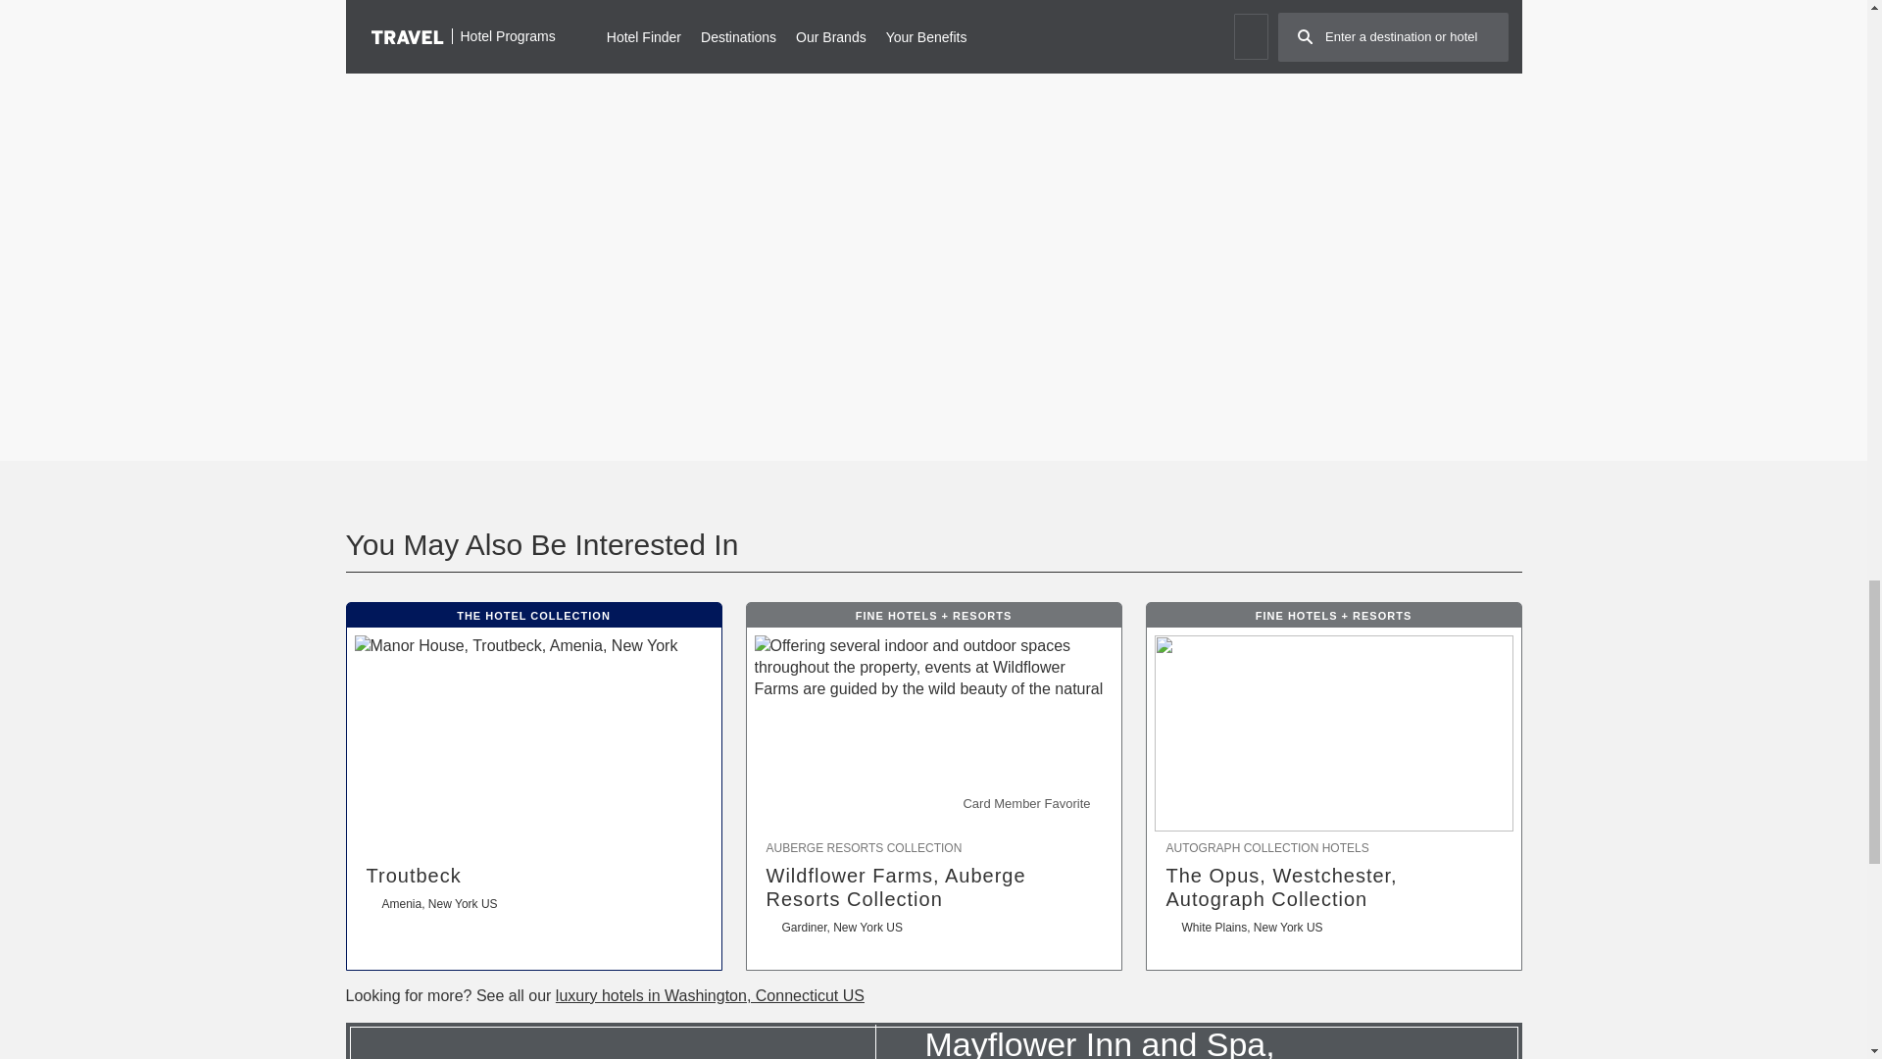 The image size is (1882, 1059). Describe the element at coordinates (1334, 886) in the screenshot. I see `The Opus, Westchester, Autograph Collection` at that location.